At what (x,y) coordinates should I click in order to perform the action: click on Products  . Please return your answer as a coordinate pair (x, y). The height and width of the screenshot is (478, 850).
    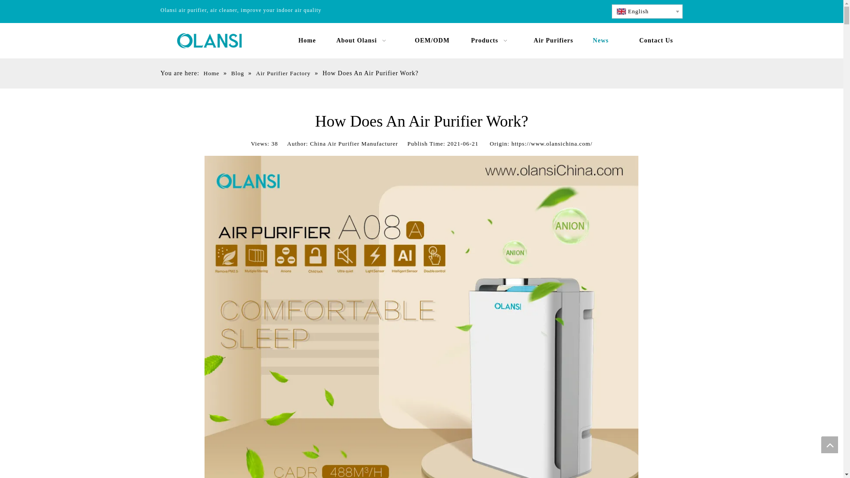
    Looking at the image, I should click on (491, 41).